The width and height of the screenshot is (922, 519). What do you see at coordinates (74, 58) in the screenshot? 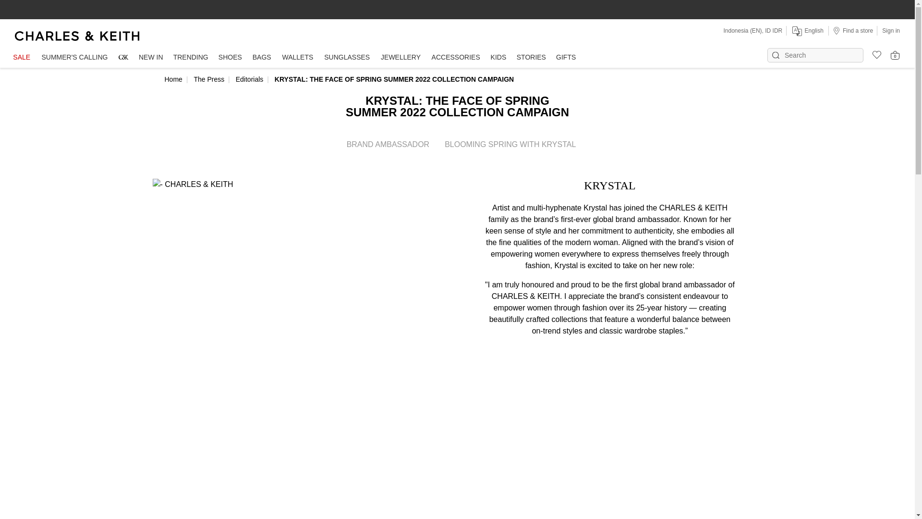
I see `SUMMER'S CALLING` at bounding box center [74, 58].